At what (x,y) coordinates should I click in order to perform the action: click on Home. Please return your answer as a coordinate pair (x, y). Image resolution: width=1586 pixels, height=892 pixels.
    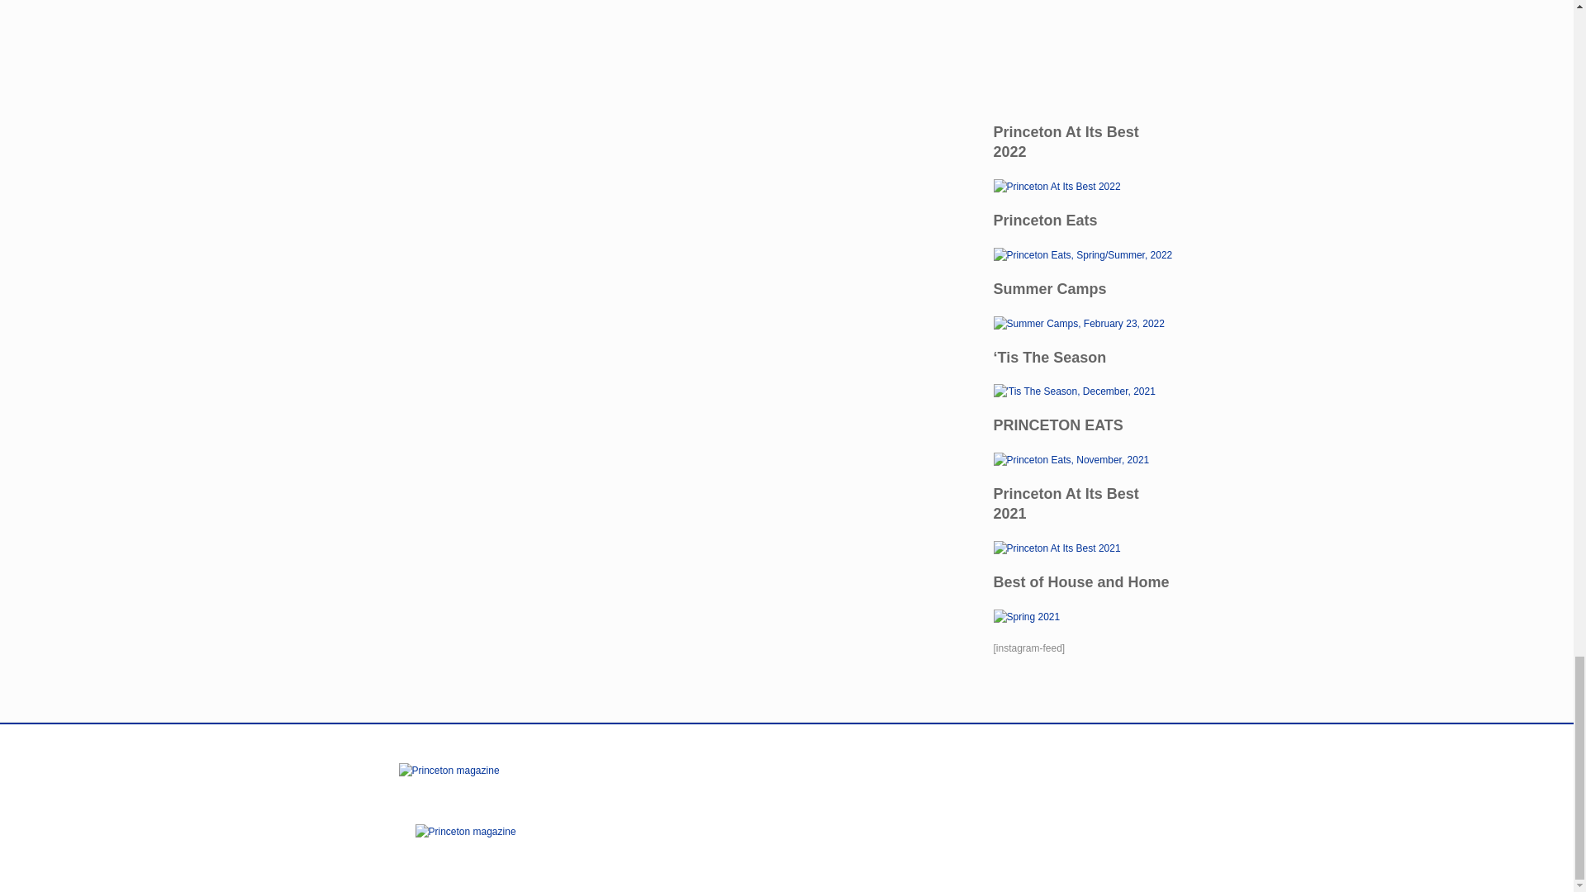
    Looking at the image, I should click on (448, 777).